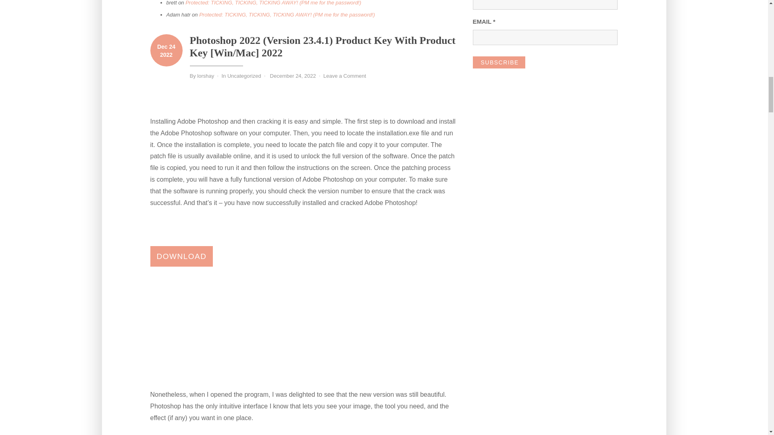 The width and height of the screenshot is (774, 435). What do you see at coordinates (181, 256) in the screenshot?
I see `DOWNLOAD` at bounding box center [181, 256].